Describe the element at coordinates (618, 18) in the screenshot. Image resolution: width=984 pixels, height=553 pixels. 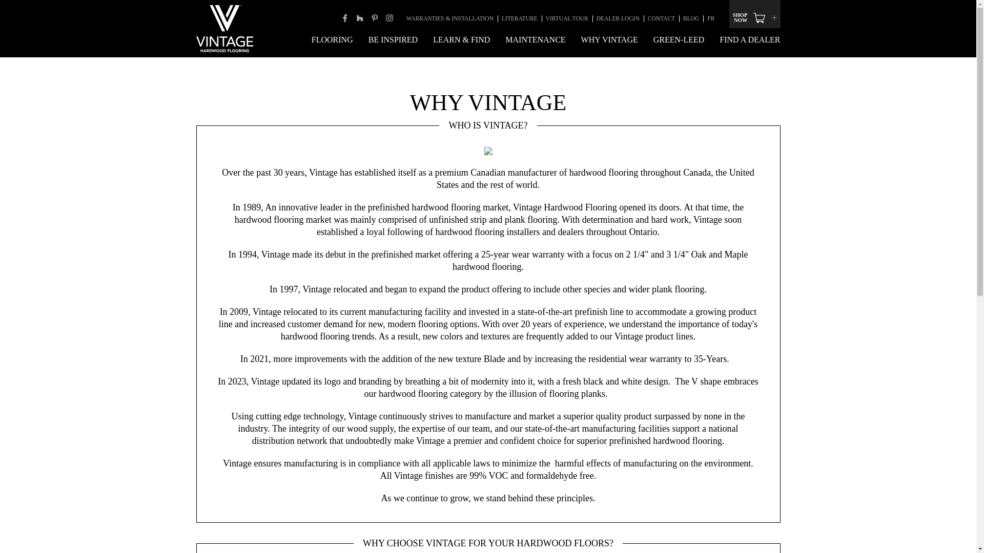
I see `DEALER LOGIN` at that location.